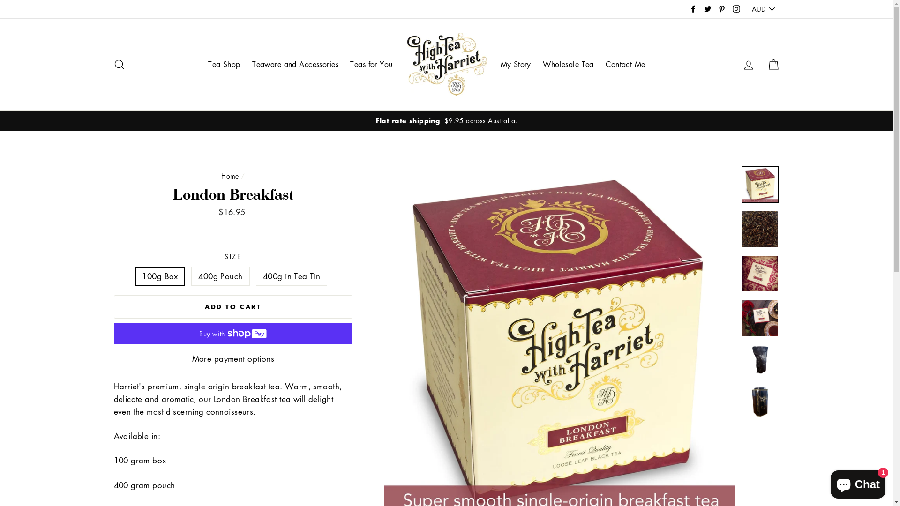 This screenshot has height=506, width=900. Describe the element at coordinates (749, 65) in the screenshot. I see `Log in` at that location.